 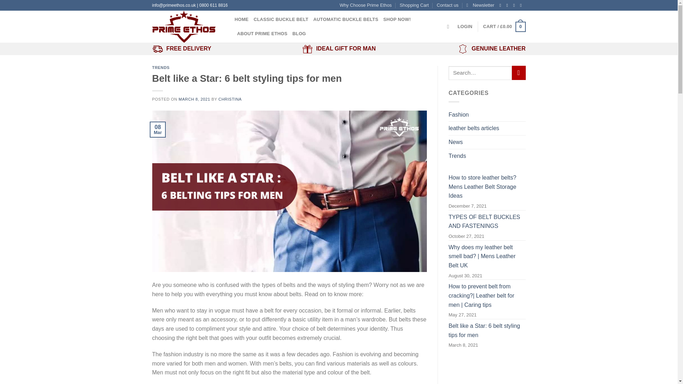 I want to click on AUTOMATIC BUCKLE BELTS, so click(x=346, y=19).